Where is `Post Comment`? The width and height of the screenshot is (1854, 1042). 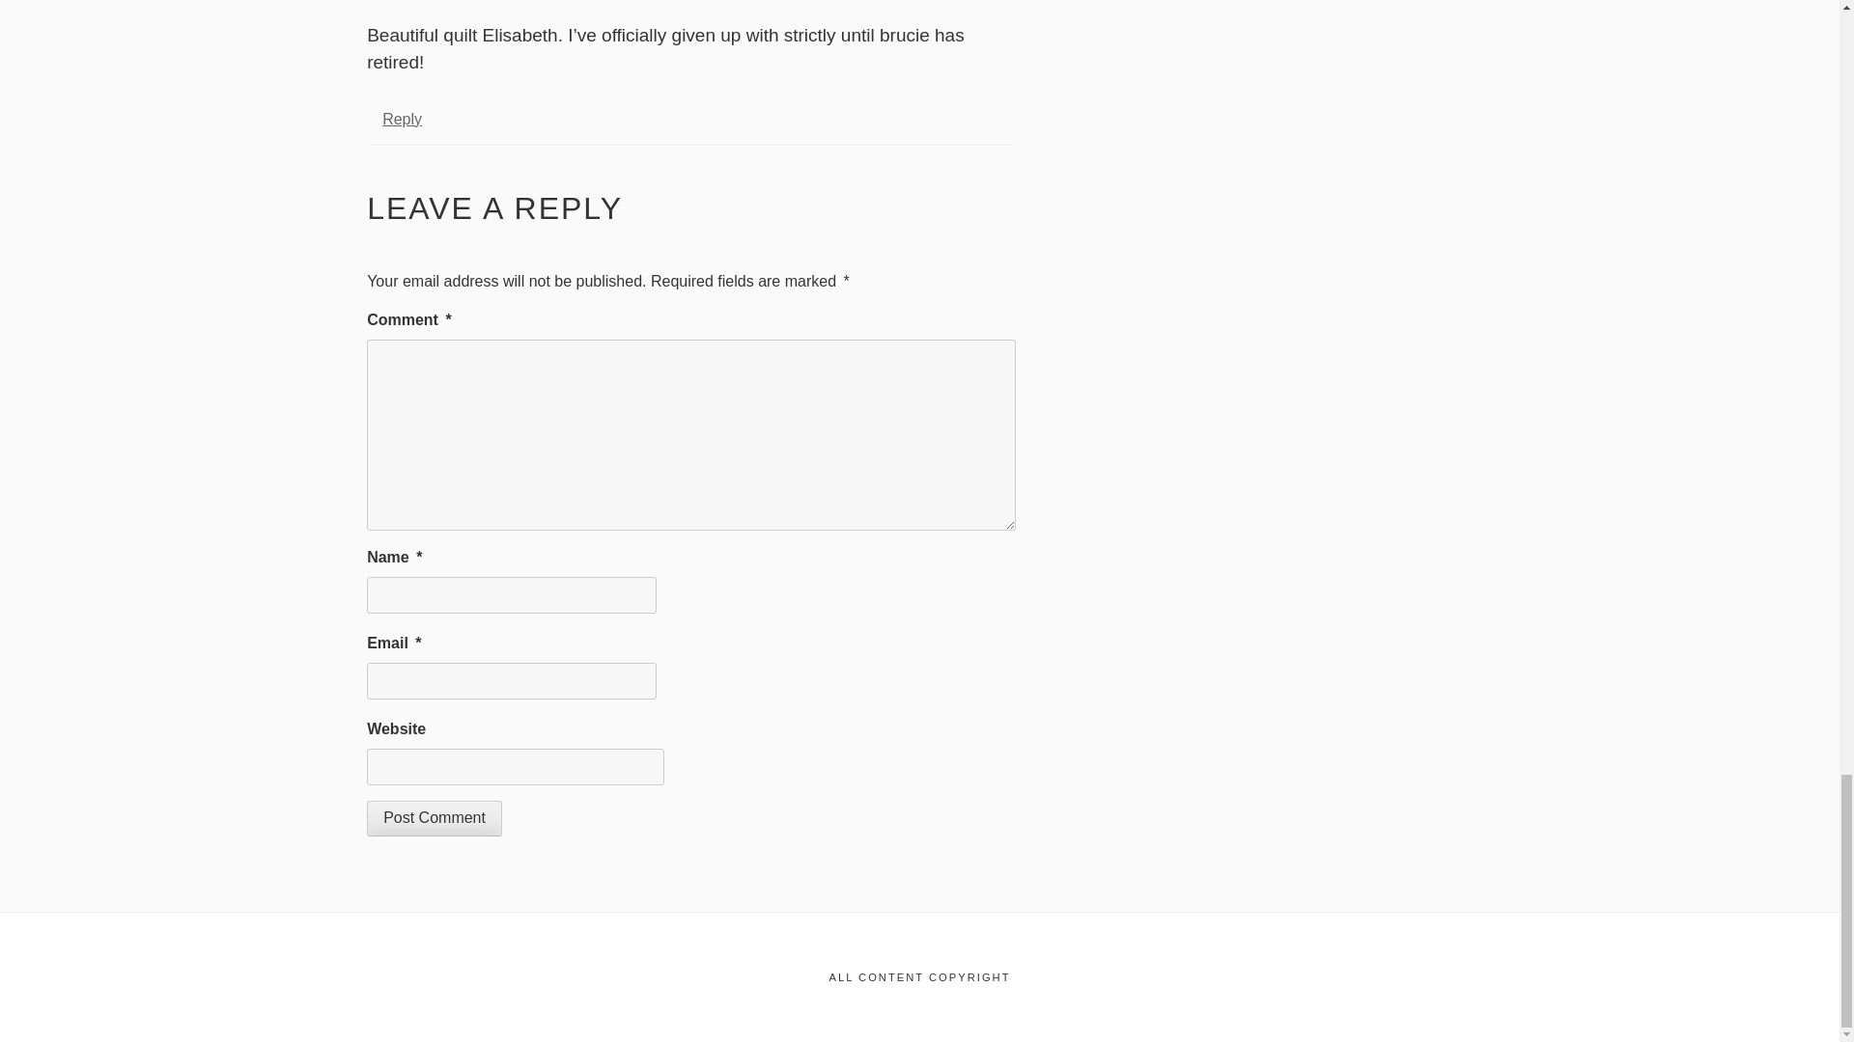
Post Comment is located at coordinates (435, 818).